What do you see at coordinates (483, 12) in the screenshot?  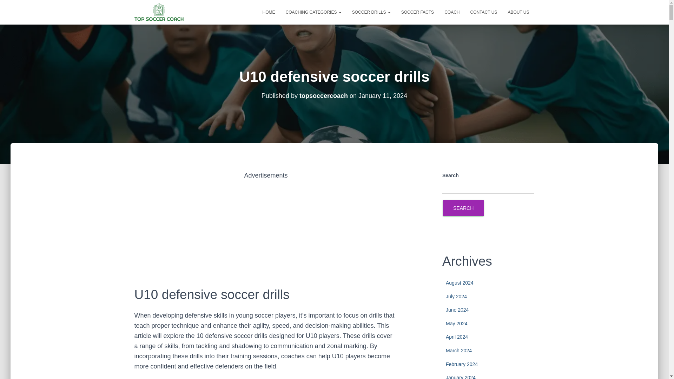 I see `CONTACT US` at bounding box center [483, 12].